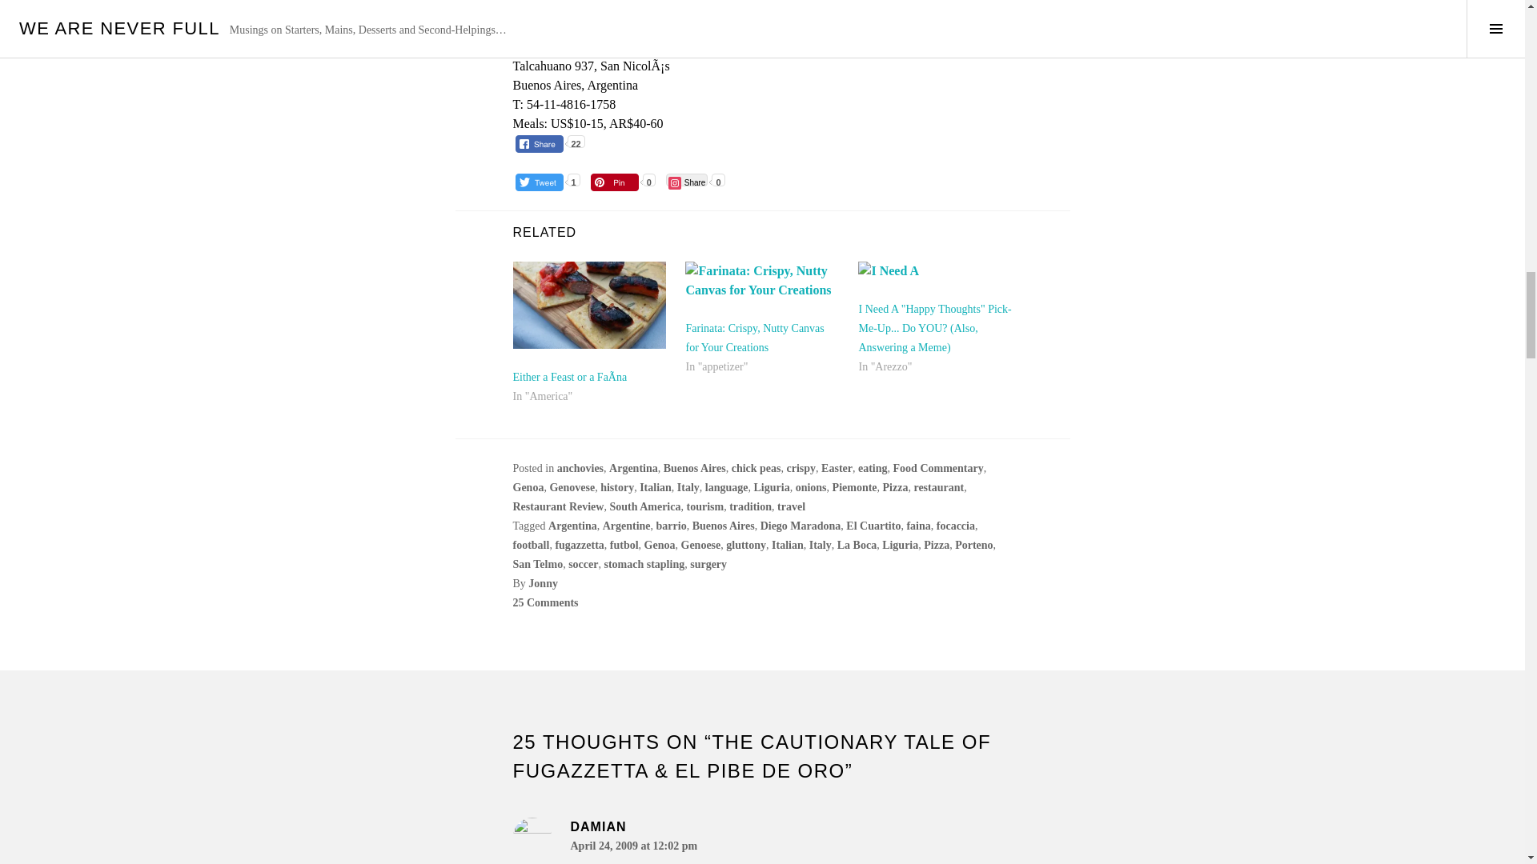 The image size is (1537, 864). What do you see at coordinates (688, 486) in the screenshot?
I see `Italy` at bounding box center [688, 486].